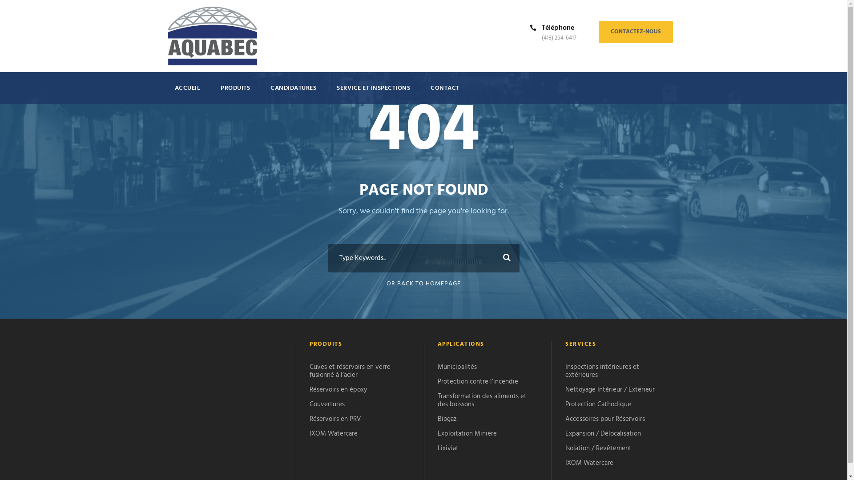 Image resolution: width=854 pixels, height=480 pixels. What do you see at coordinates (598, 404) in the screenshot?
I see `Protection Cathodique` at bounding box center [598, 404].